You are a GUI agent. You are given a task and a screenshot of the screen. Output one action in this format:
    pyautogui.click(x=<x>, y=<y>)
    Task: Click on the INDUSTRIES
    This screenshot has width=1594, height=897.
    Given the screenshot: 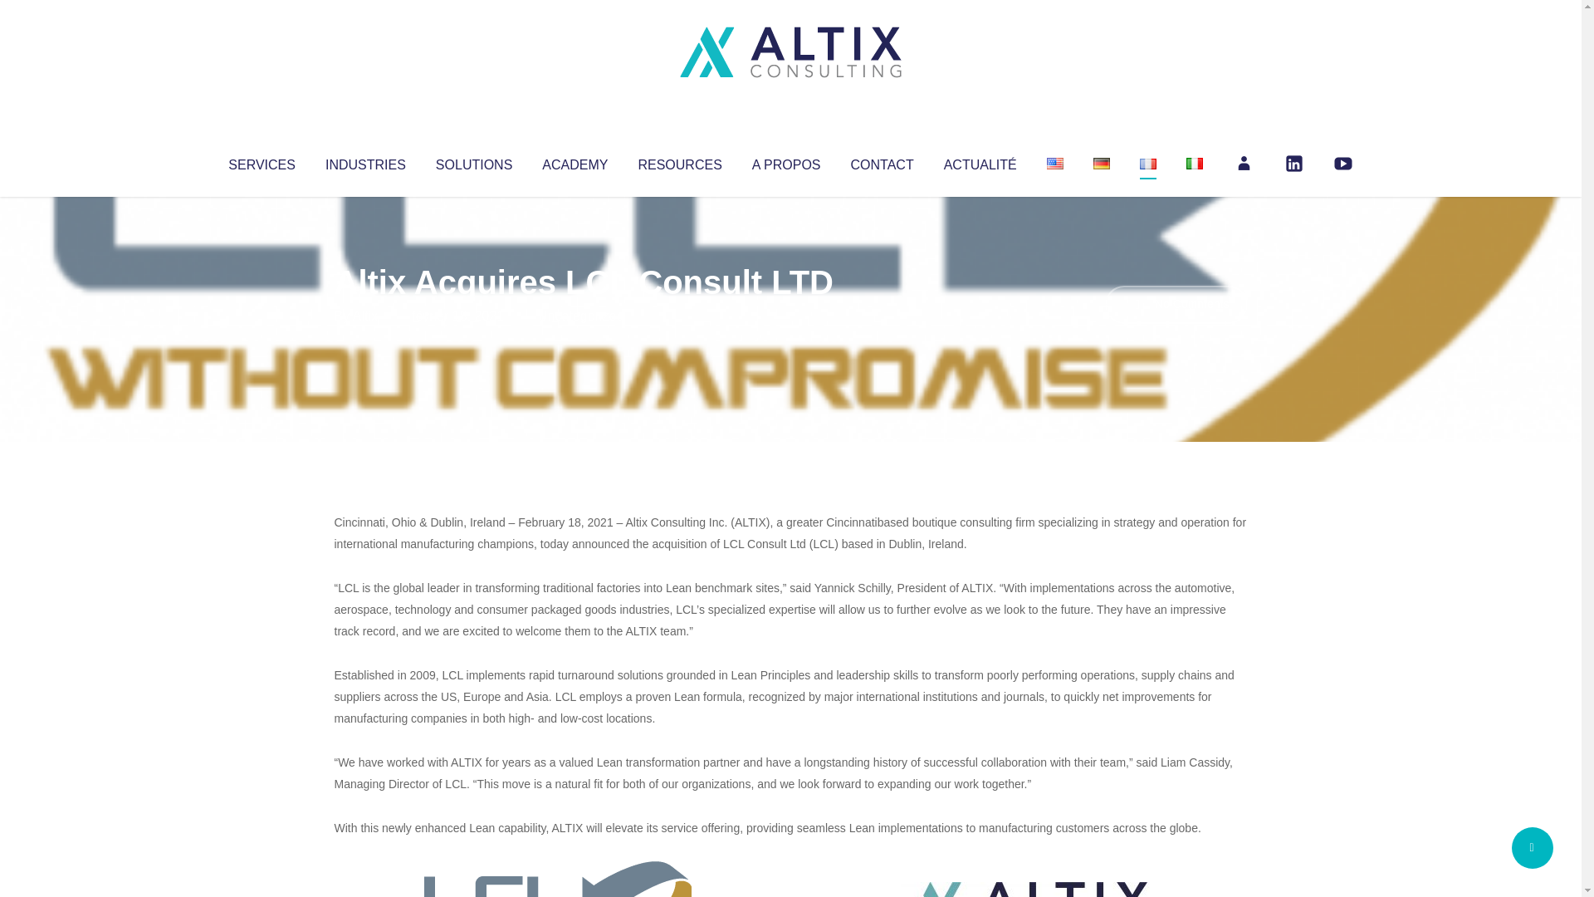 What is the action you would take?
    pyautogui.click(x=365, y=161)
    